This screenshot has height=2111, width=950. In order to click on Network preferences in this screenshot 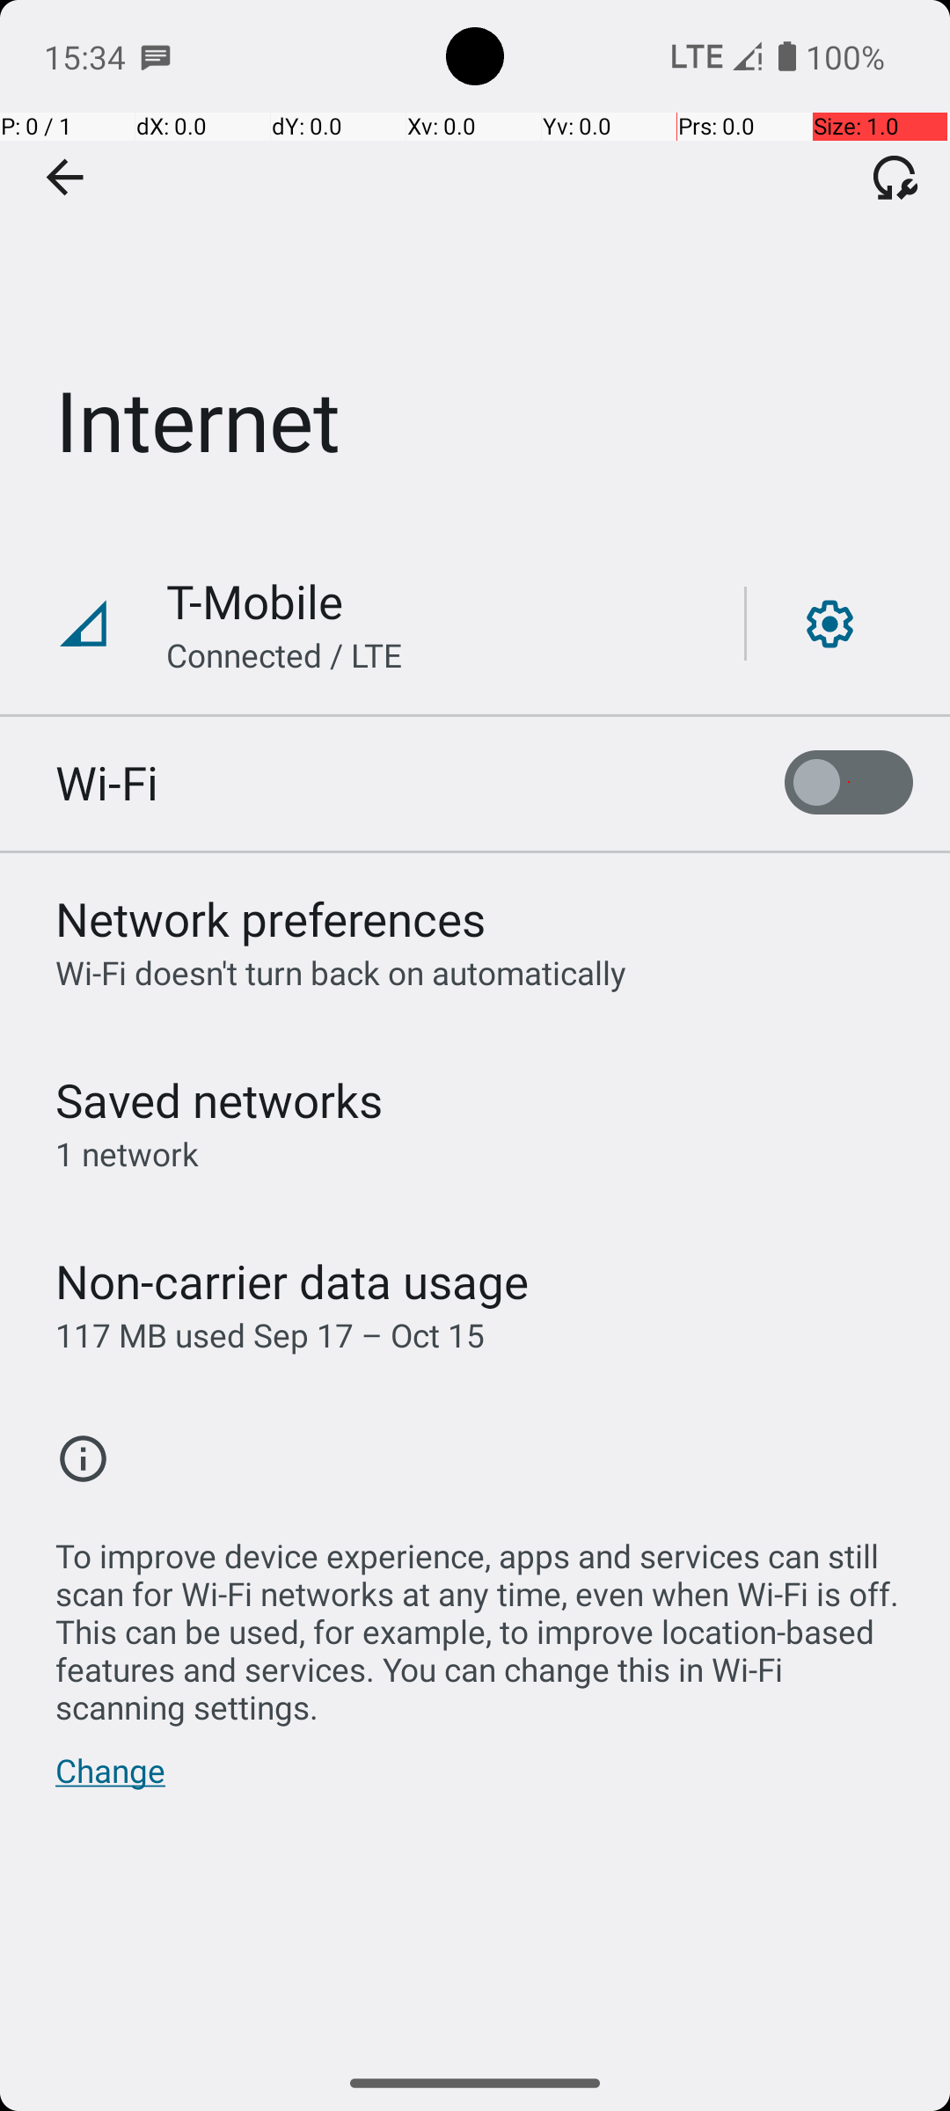, I will do `click(271, 918)`.